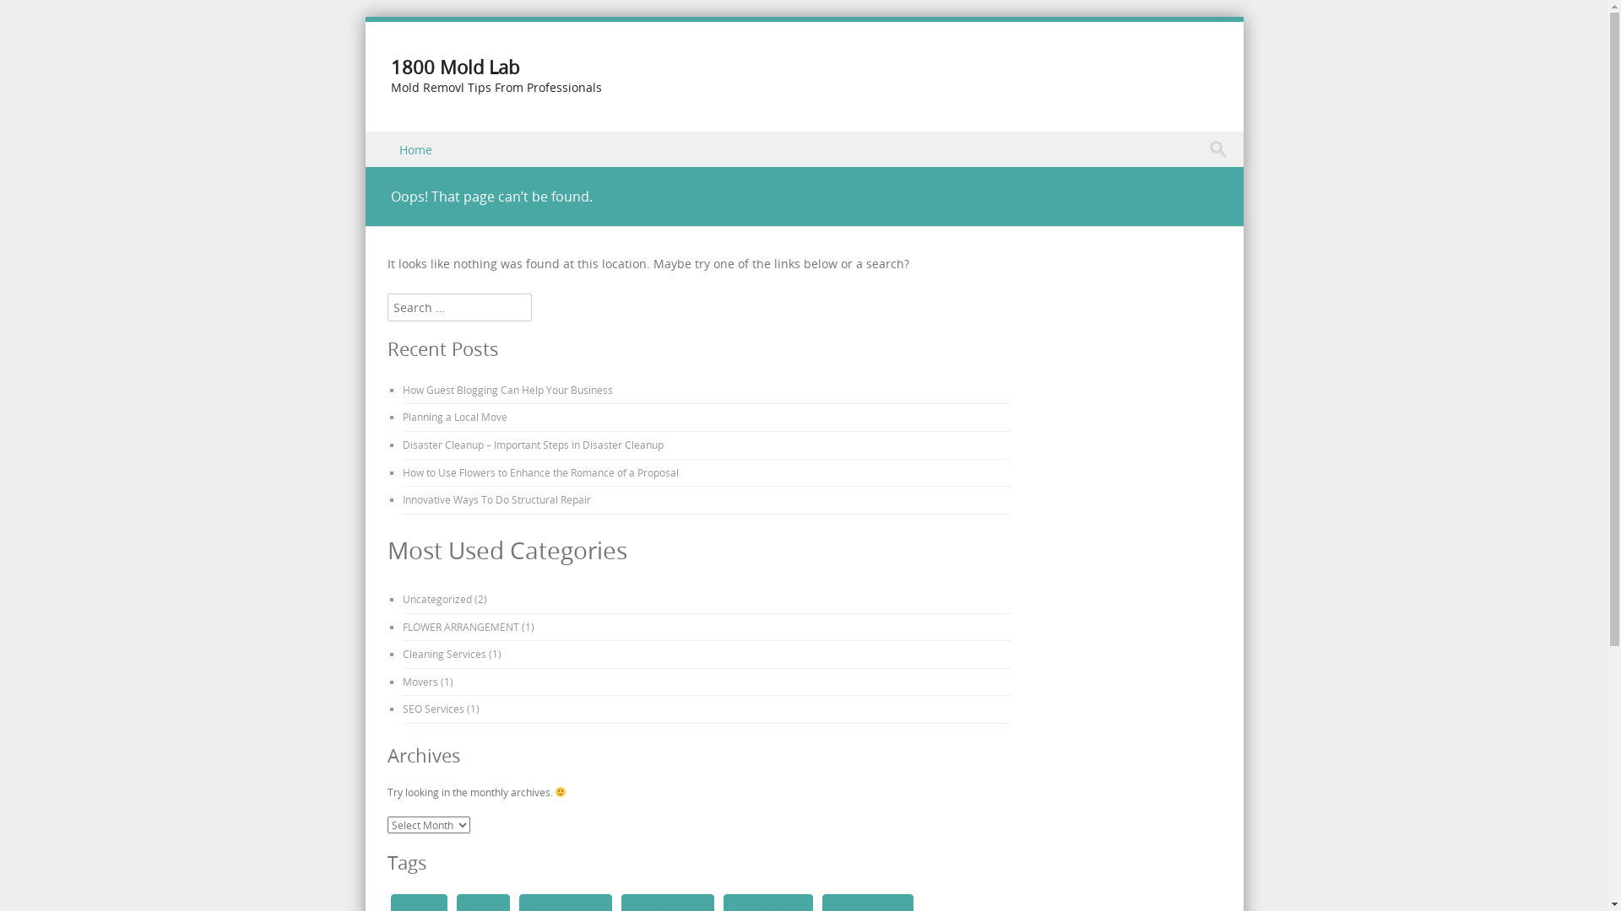  Describe the element at coordinates (496, 499) in the screenshot. I see `Innovative Ways To Do Structural Repair` at that location.